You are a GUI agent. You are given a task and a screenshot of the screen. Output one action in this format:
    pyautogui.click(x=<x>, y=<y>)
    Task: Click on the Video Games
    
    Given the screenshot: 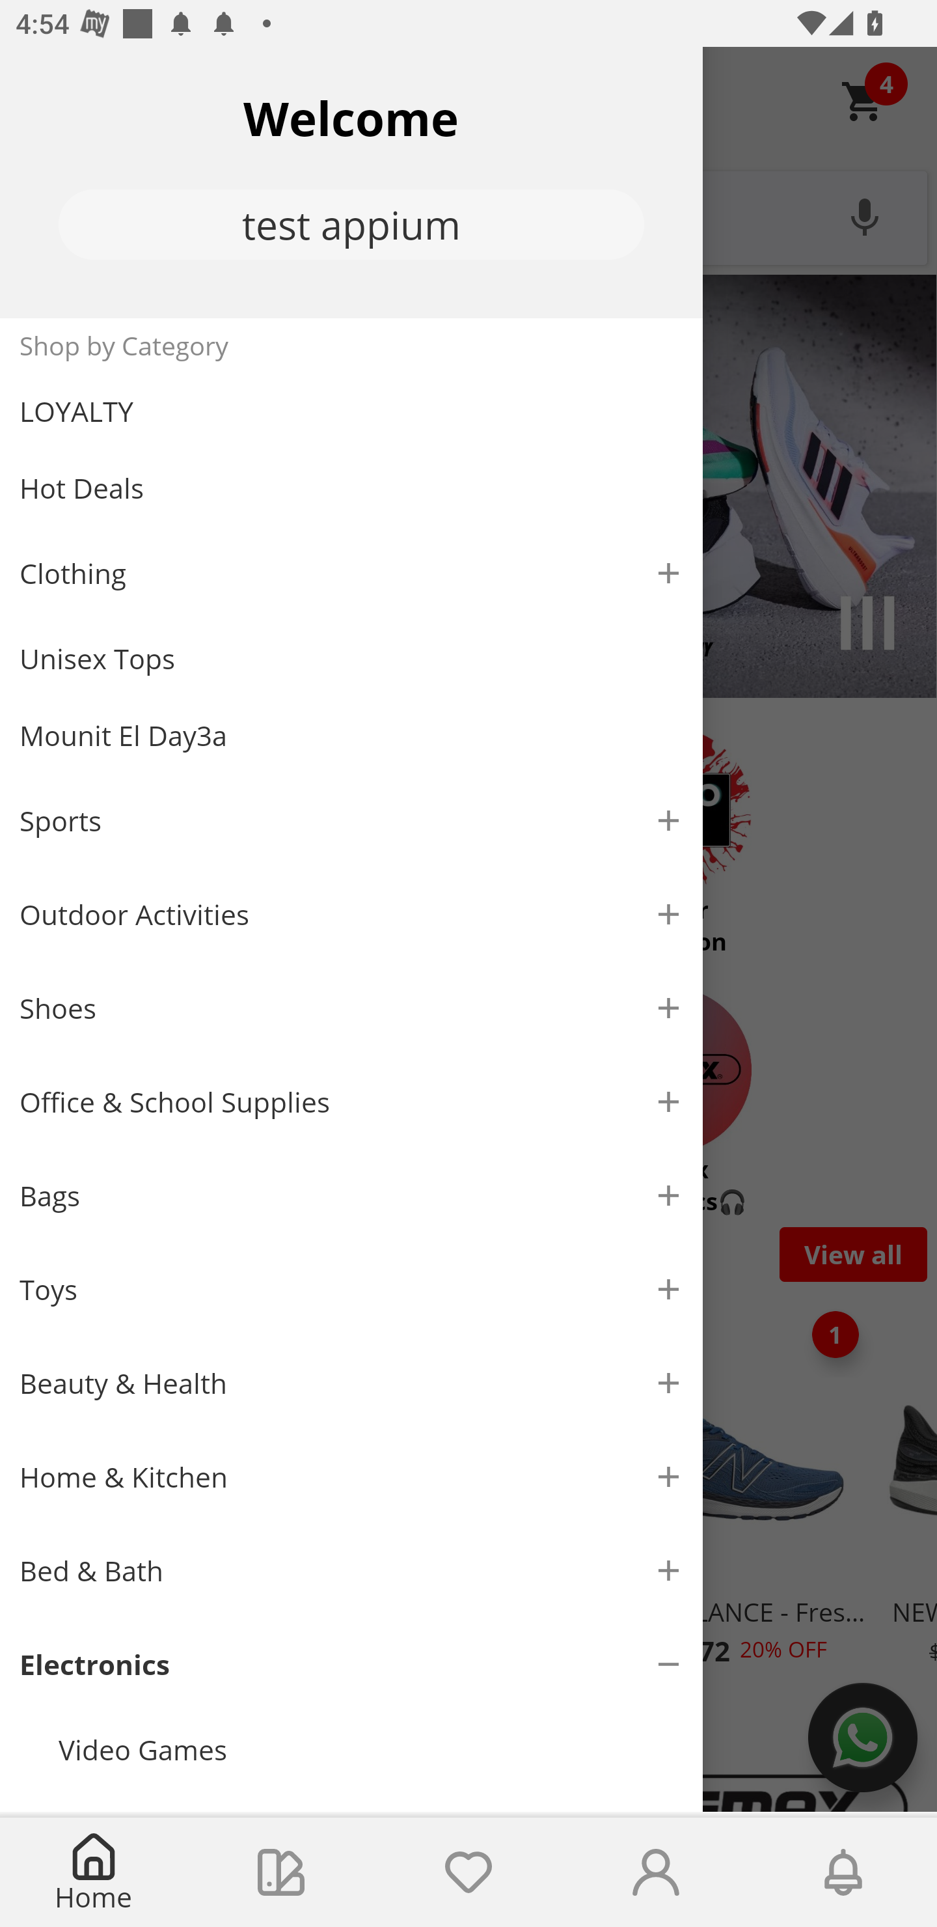 What is the action you would take?
    pyautogui.click(x=371, y=1749)
    